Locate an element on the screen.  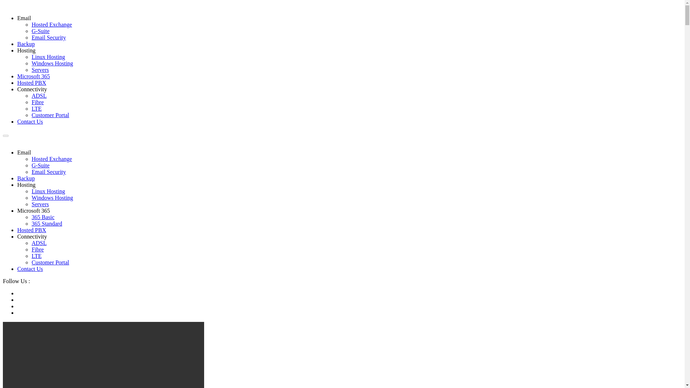
365 Standard is located at coordinates (47, 223).